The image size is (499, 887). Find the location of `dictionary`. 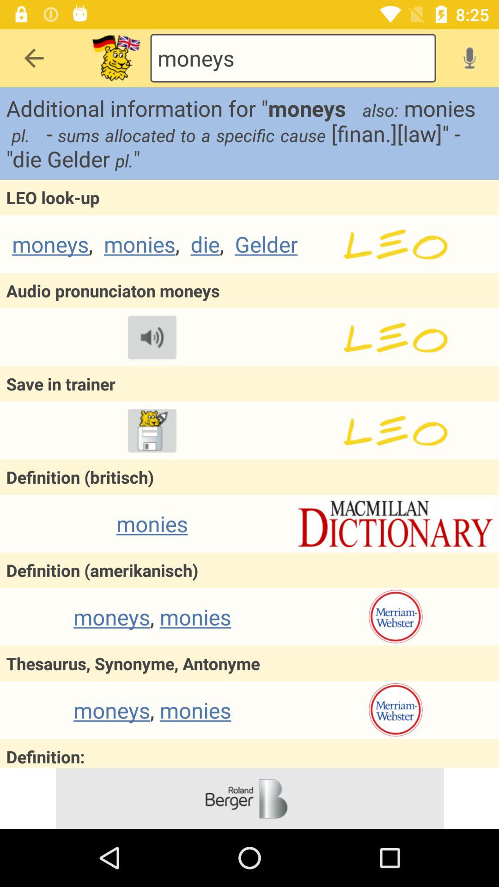

dictionary is located at coordinates (396, 524).